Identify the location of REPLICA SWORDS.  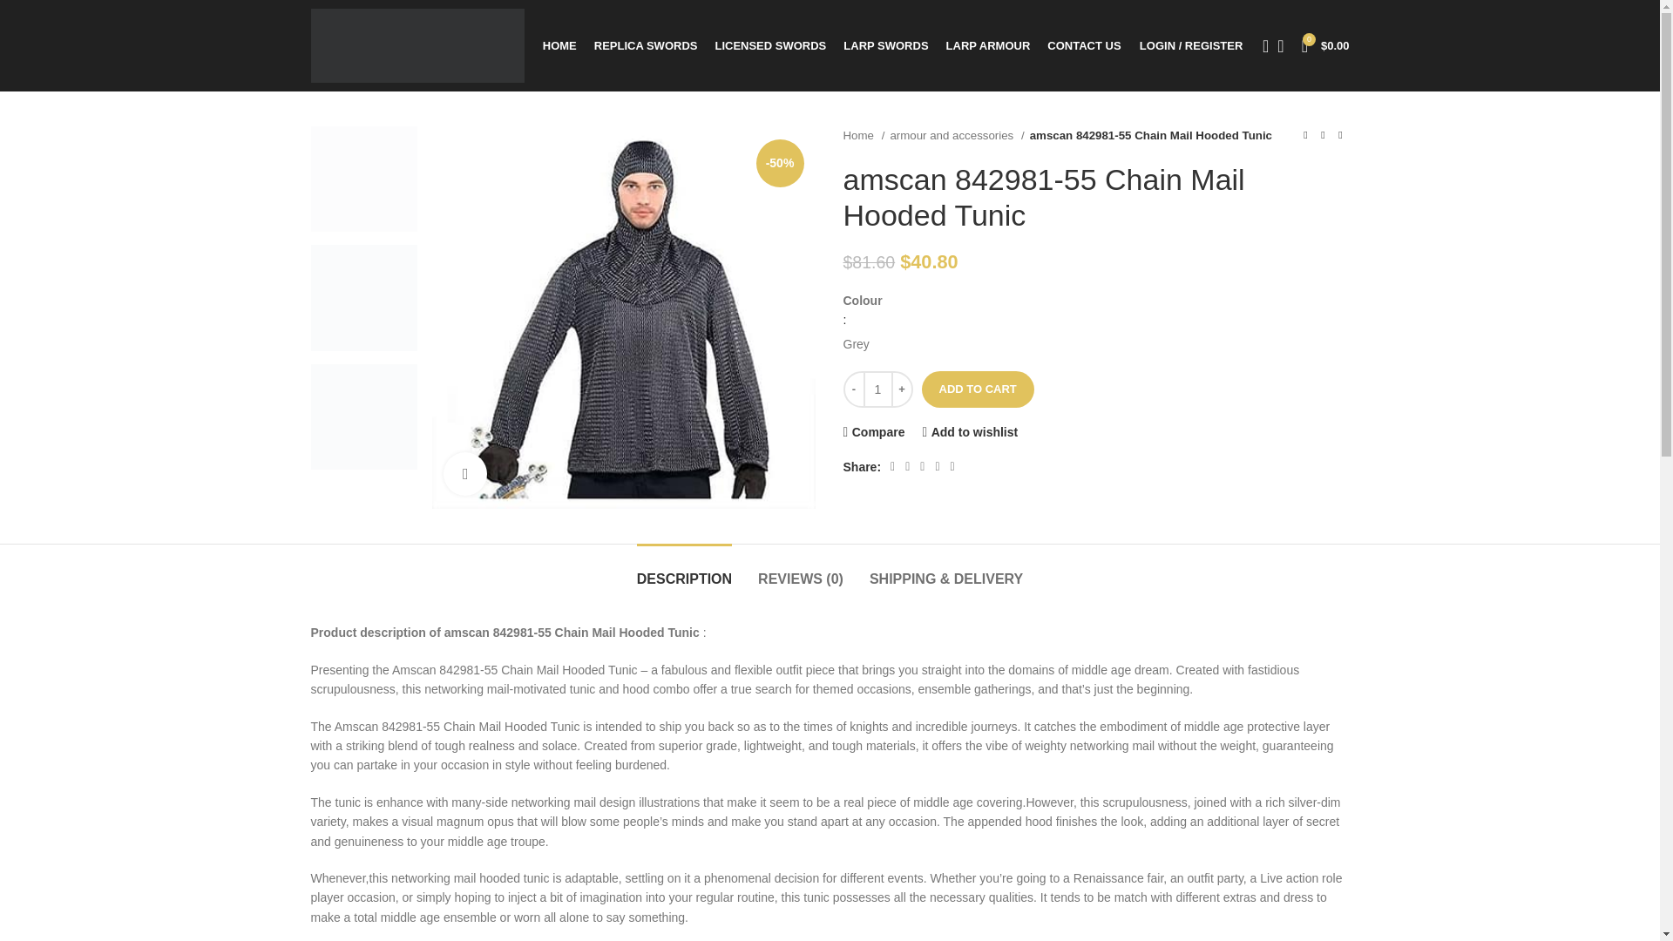
(645, 45).